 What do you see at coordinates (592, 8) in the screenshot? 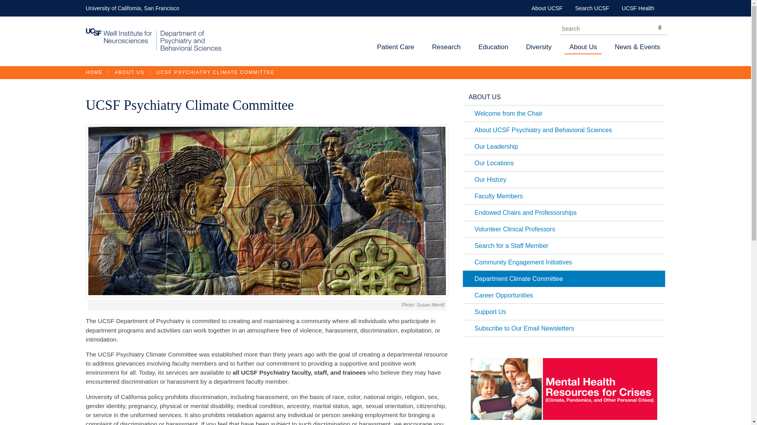
I see `Search UCSF` at bounding box center [592, 8].